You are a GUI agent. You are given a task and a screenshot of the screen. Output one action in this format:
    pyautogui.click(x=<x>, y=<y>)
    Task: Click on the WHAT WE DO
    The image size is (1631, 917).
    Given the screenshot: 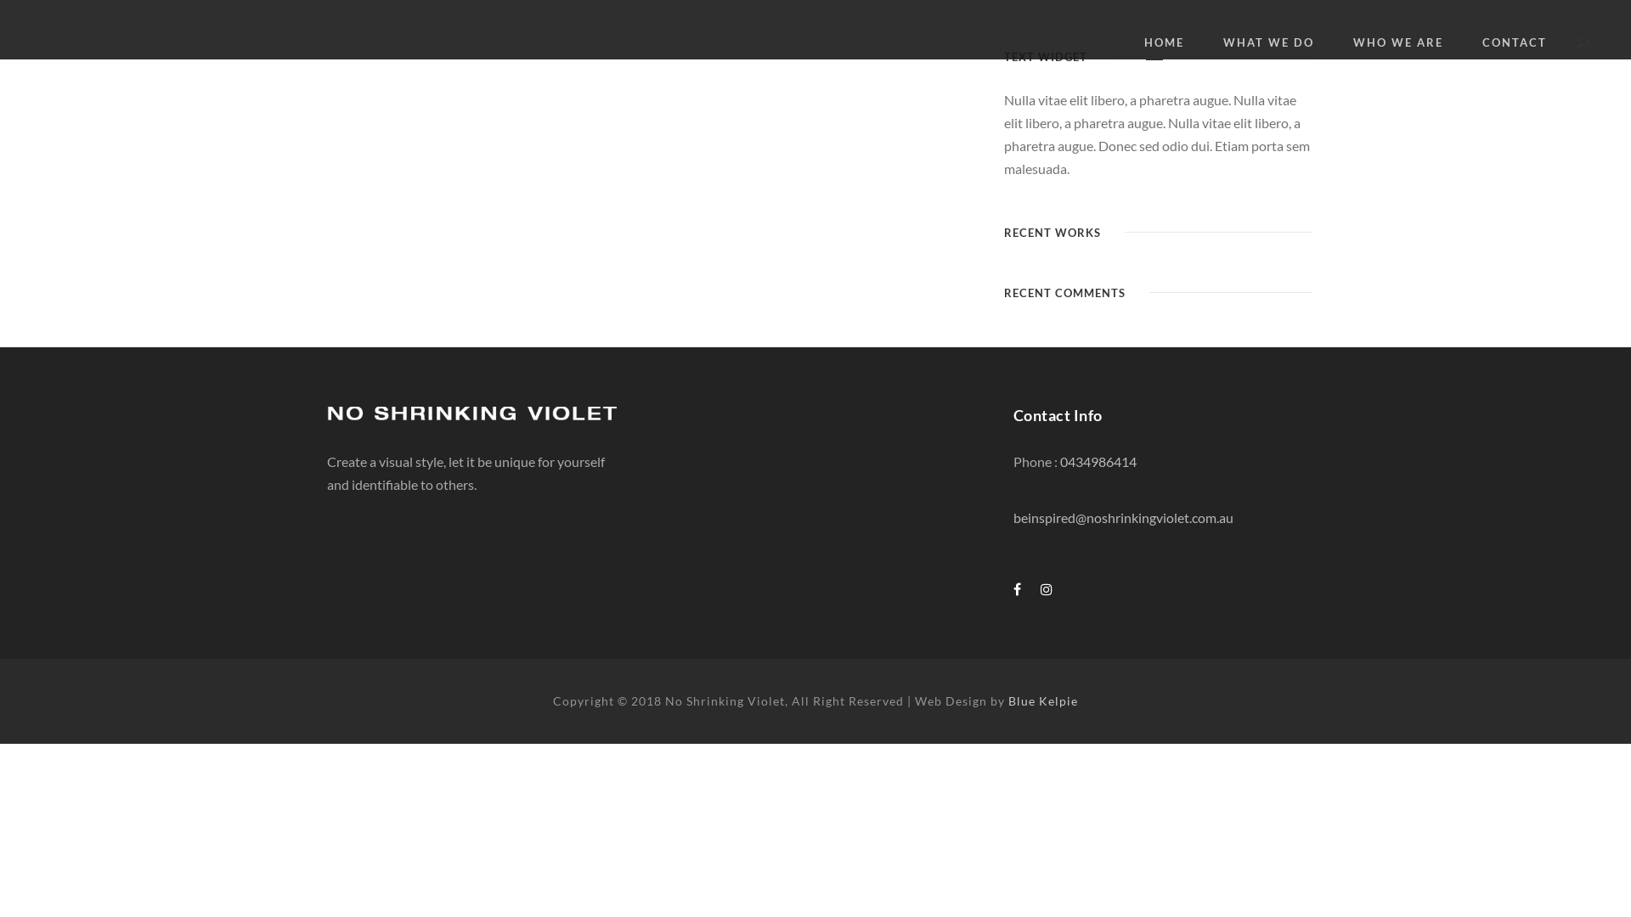 What is the action you would take?
    pyautogui.click(x=1269, y=46)
    